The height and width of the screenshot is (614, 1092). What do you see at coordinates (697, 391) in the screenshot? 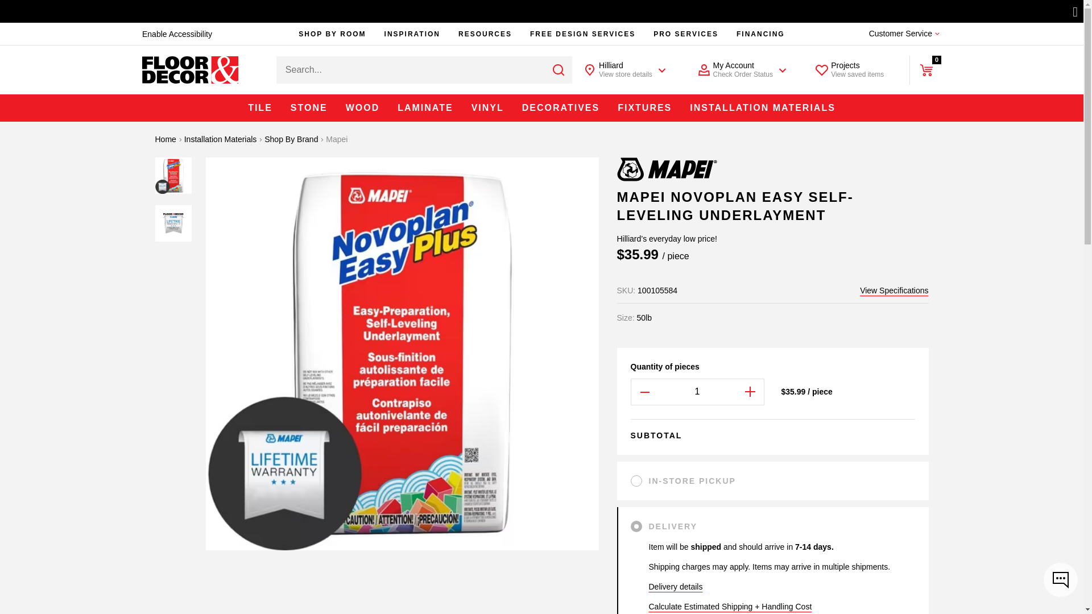
I see `1` at bounding box center [697, 391].